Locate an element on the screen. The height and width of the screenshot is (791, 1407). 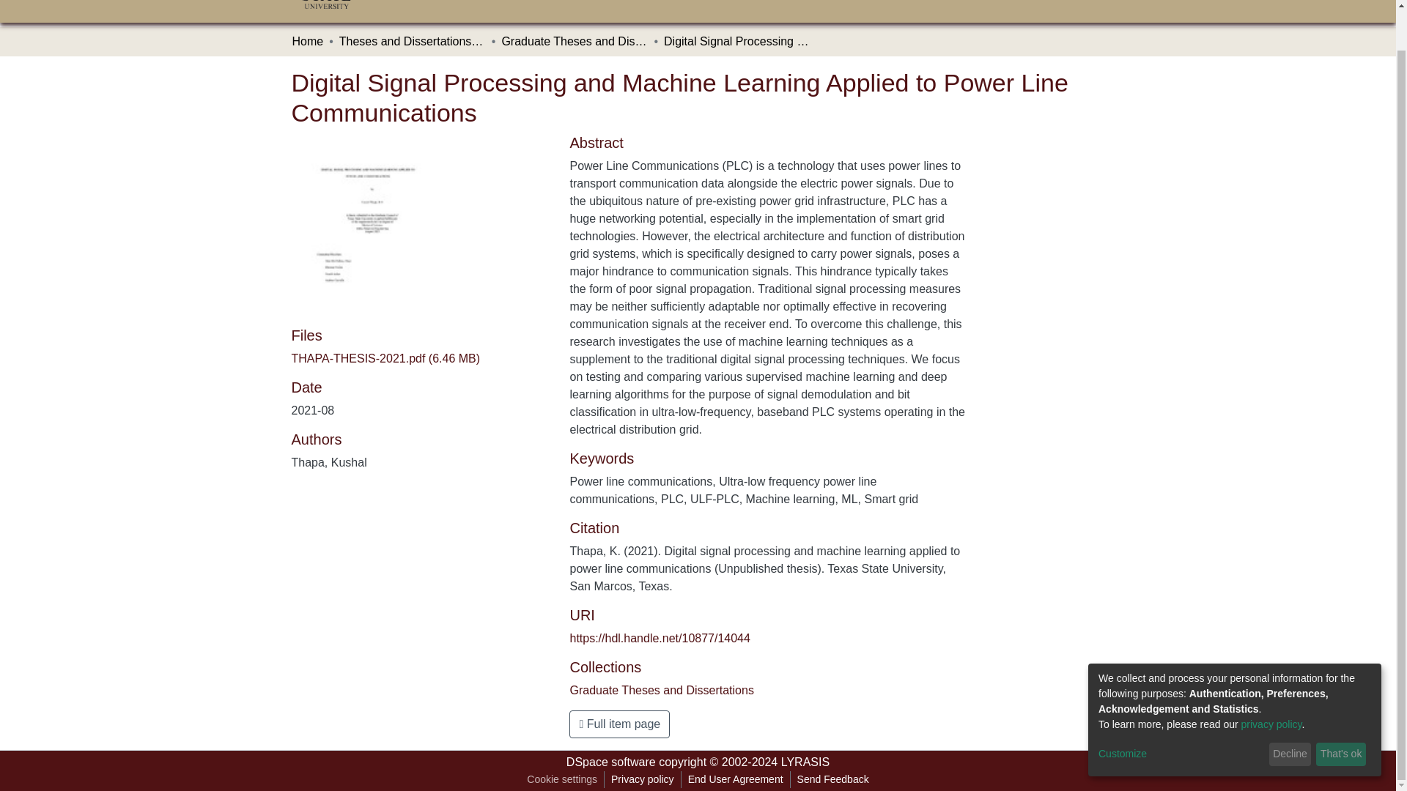
Cookie settings is located at coordinates (561, 779).